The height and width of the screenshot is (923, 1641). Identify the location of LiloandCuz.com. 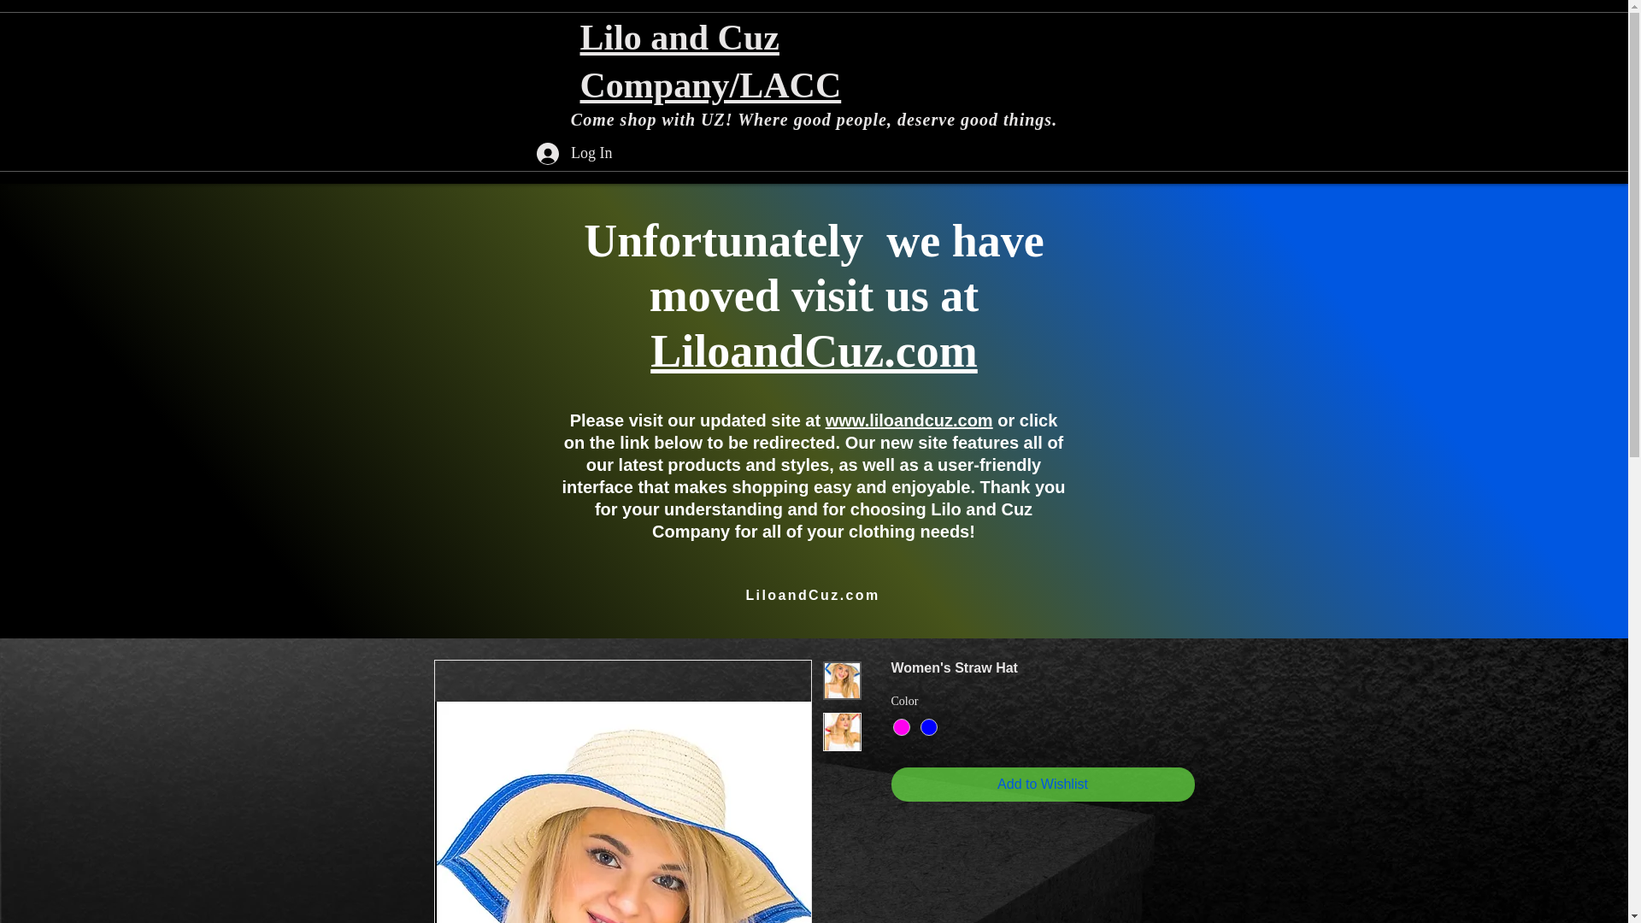
(812, 596).